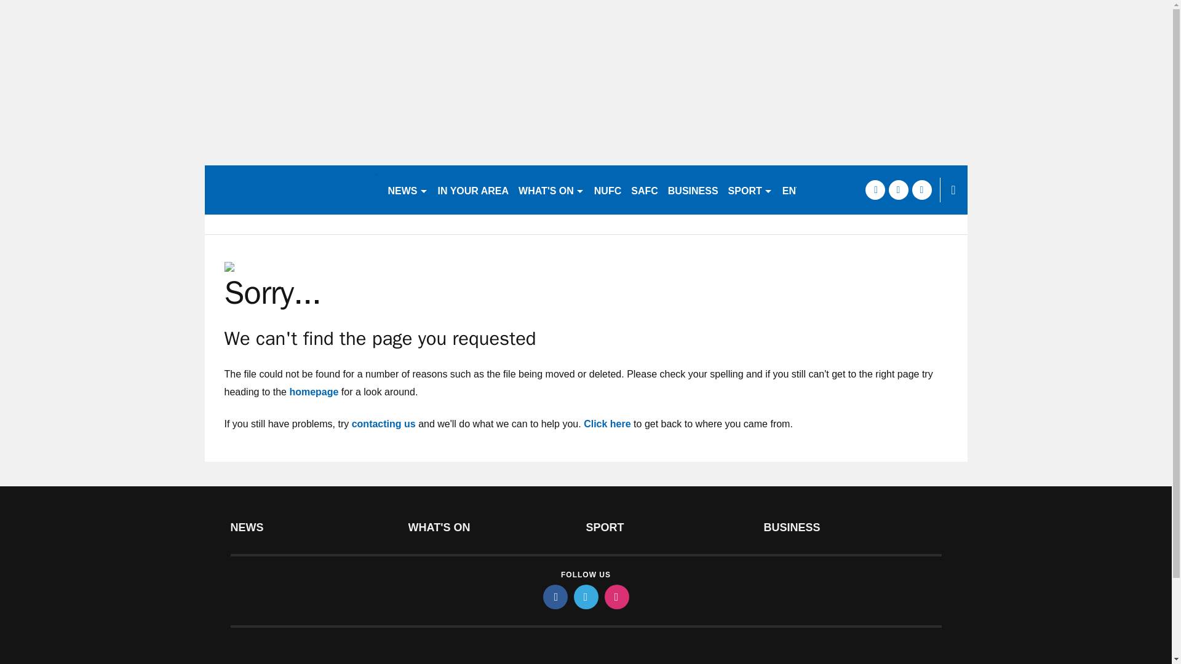 This screenshot has width=1181, height=664. What do you see at coordinates (616, 597) in the screenshot?
I see `instagram` at bounding box center [616, 597].